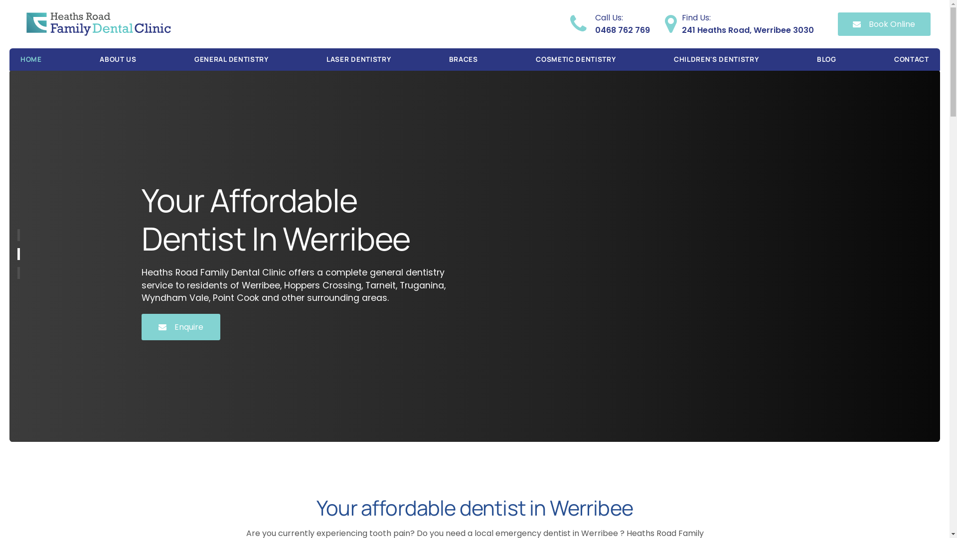 This screenshot has width=957, height=538. Describe the element at coordinates (181, 327) in the screenshot. I see `Enquire` at that location.